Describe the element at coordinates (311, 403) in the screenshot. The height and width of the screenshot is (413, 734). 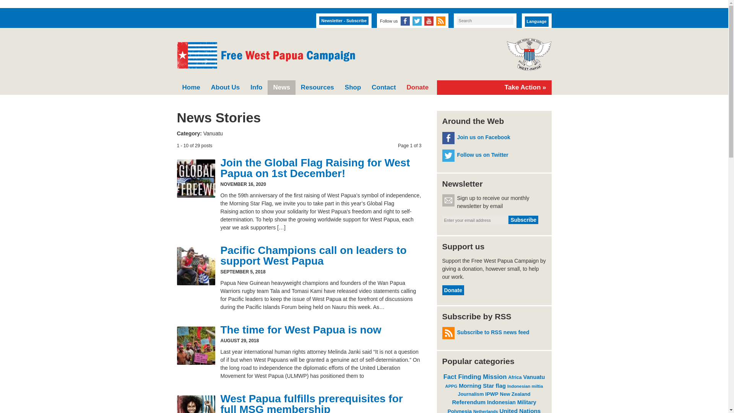
I see `West Papua fulfills prerequisites for full MSG membership` at that location.